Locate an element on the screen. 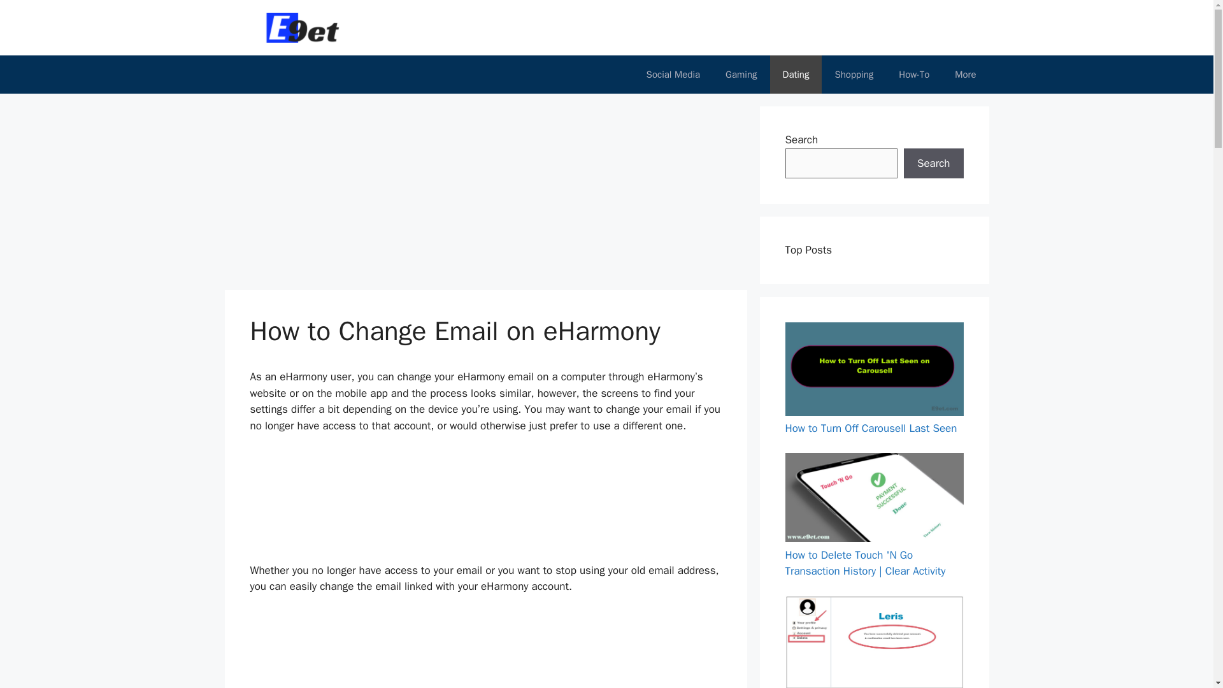  How to Turn Off Carousell Last Seen is located at coordinates (870, 428).